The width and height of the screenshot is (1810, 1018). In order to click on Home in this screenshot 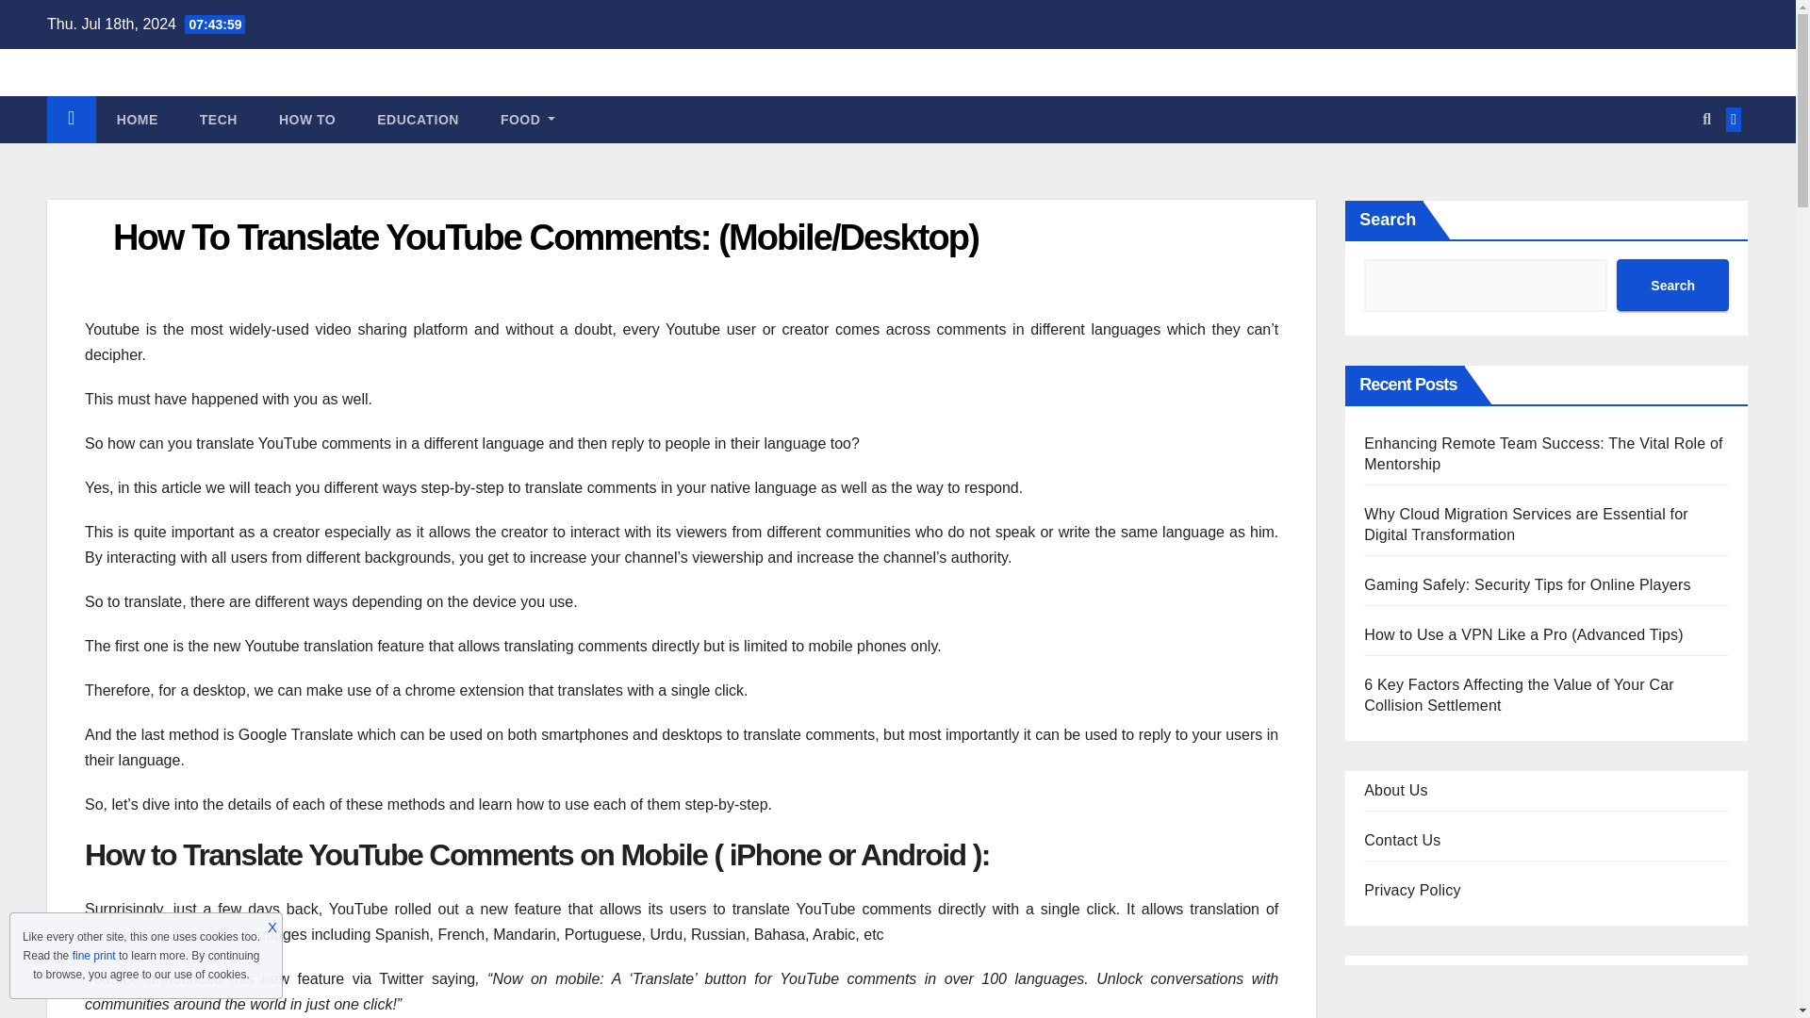, I will do `click(138, 119)`.